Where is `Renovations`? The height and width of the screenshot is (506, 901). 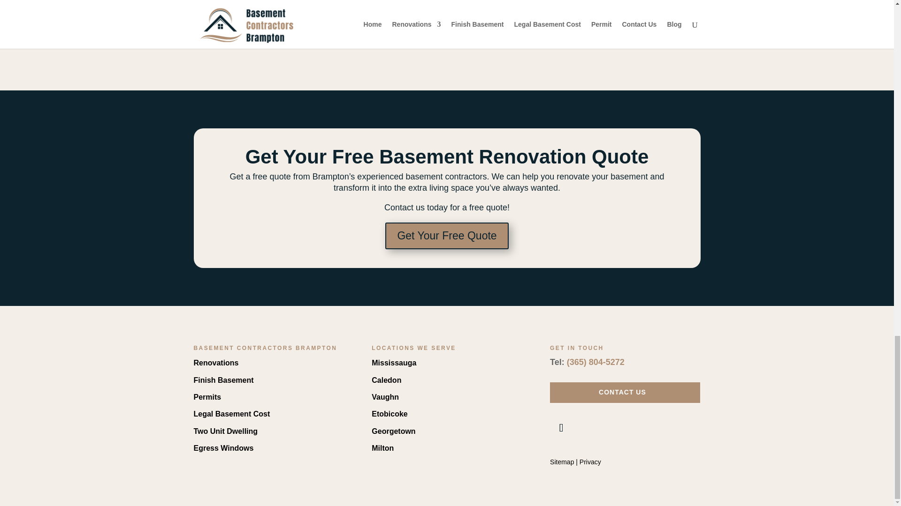 Renovations is located at coordinates (216, 363).